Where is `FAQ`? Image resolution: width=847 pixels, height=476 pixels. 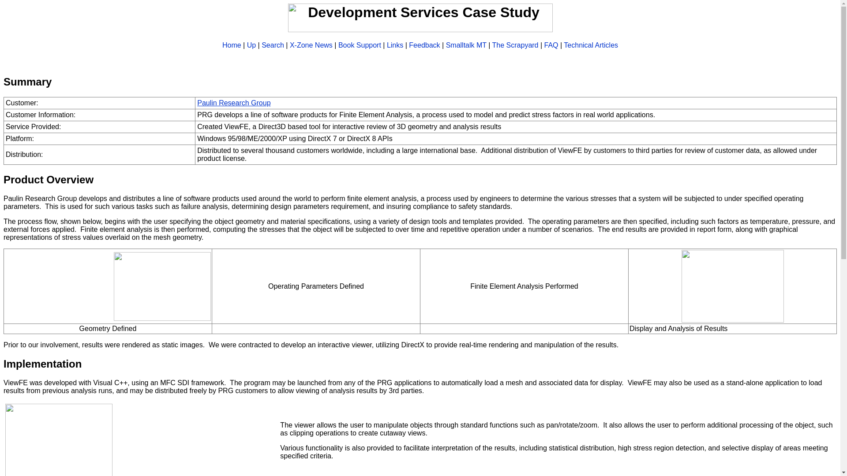 FAQ is located at coordinates (551, 45).